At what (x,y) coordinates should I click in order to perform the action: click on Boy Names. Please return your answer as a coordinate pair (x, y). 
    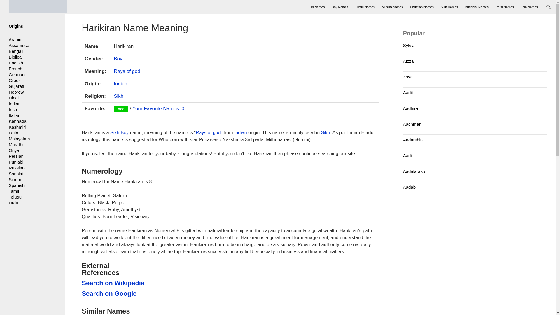
    Looking at the image, I should click on (340, 7).